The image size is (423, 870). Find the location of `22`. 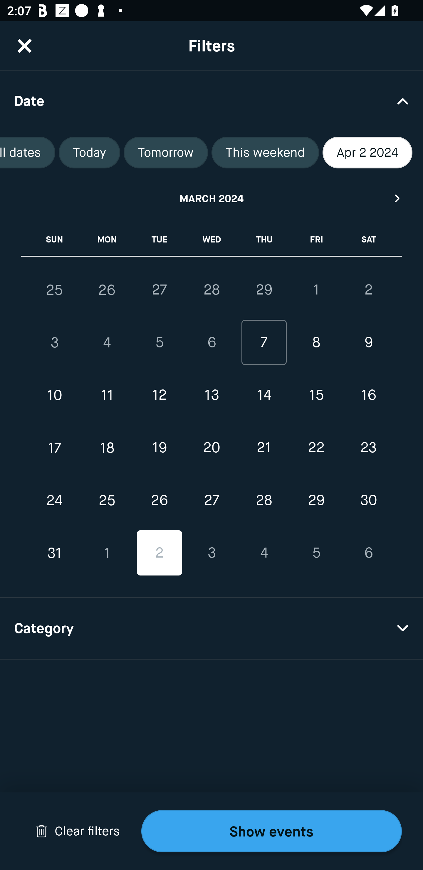

22 is located at coordinates (316, 447).